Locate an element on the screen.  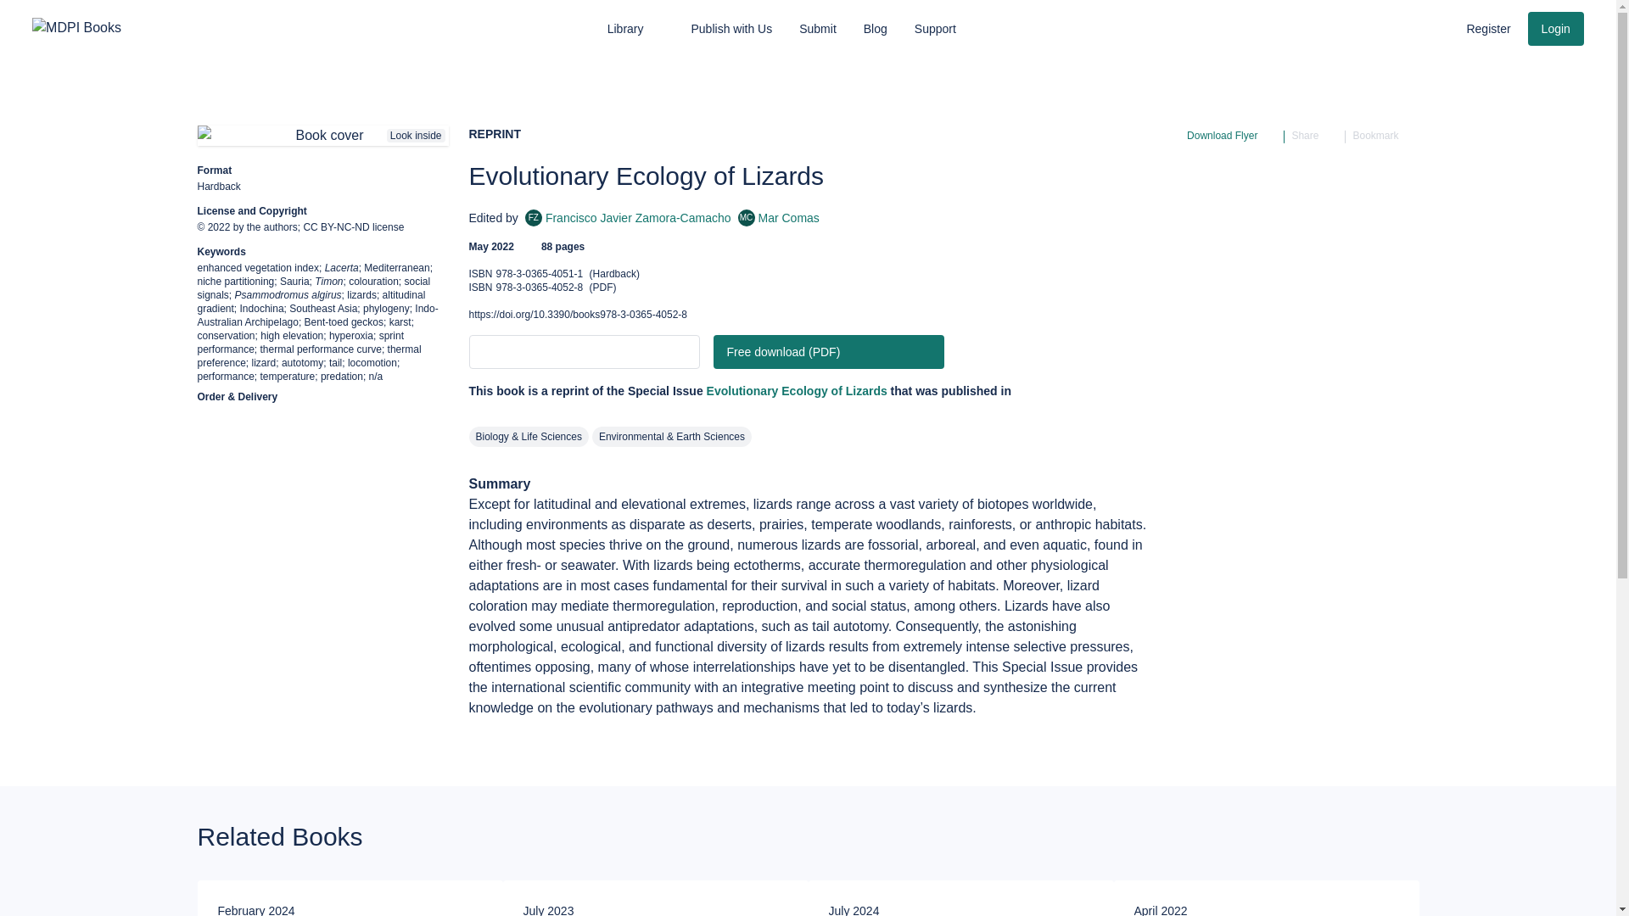
Search is located at coordinates (322, 135).